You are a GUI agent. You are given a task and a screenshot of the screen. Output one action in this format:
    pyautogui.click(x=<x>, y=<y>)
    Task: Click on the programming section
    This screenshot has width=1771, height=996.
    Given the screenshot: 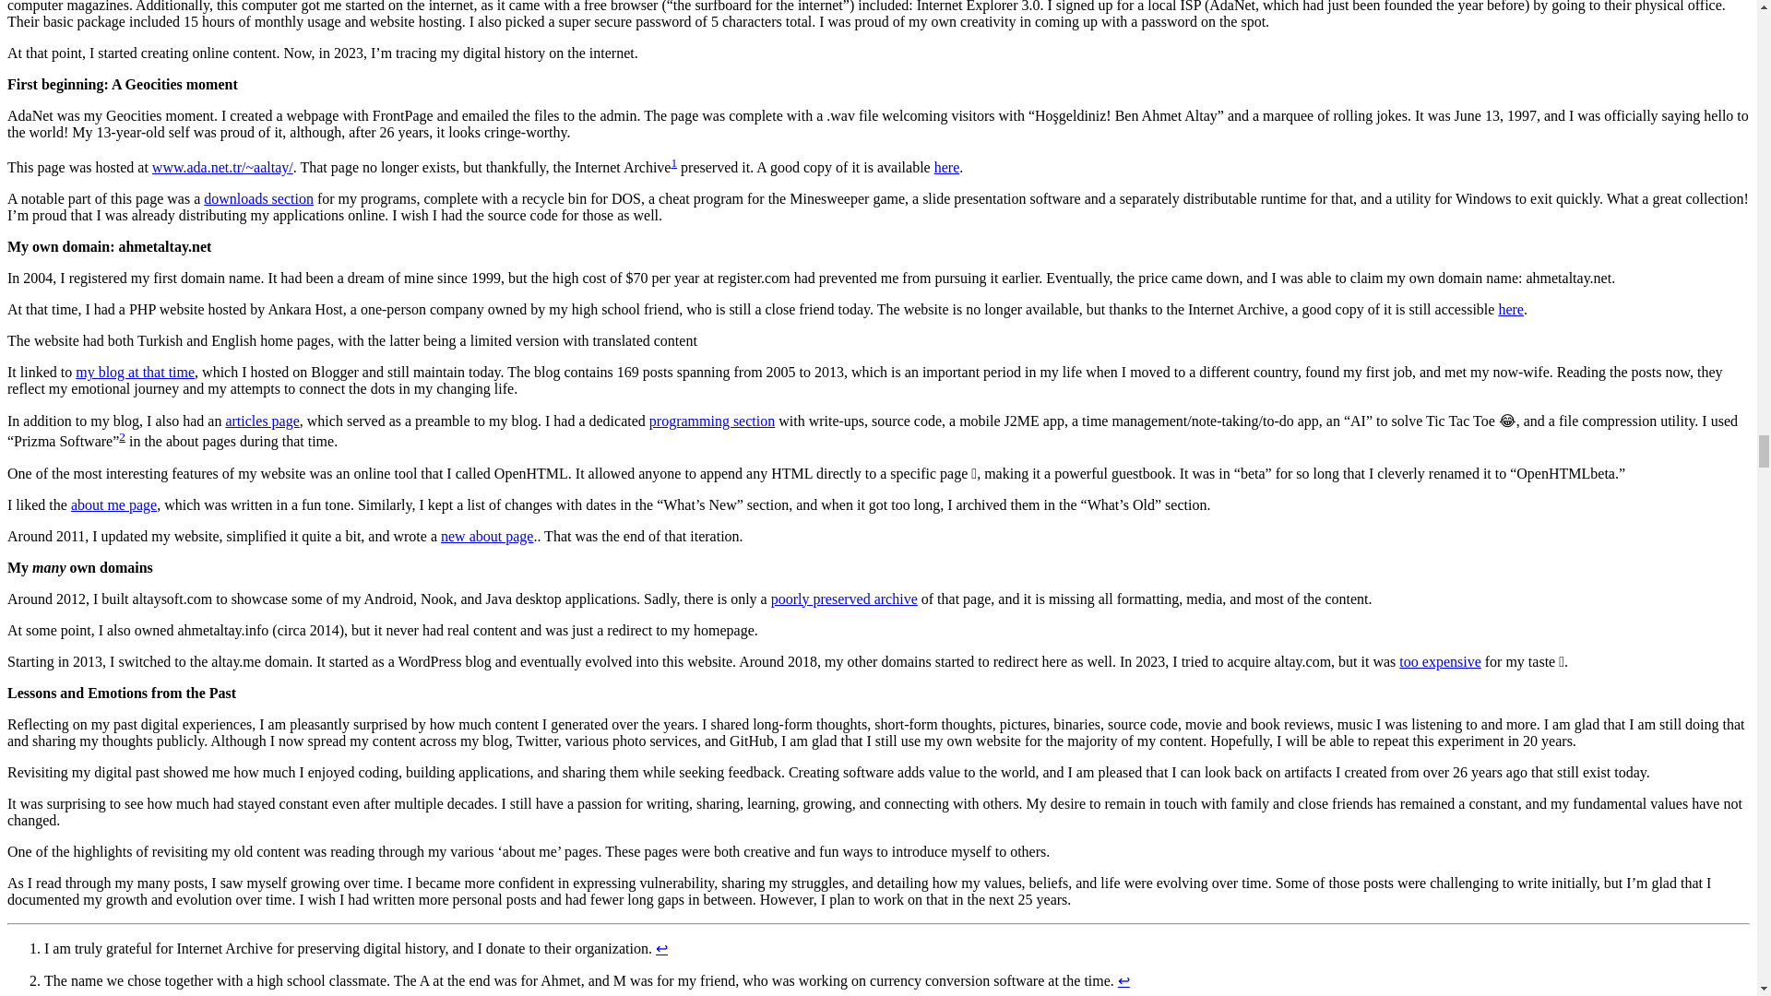 What is the action you would take?
    pyautogui.click(x=712, y=421)
    